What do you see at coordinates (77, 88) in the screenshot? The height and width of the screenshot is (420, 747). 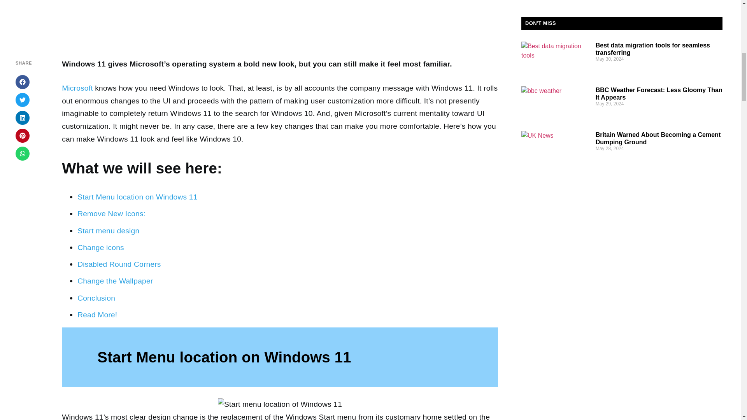 I see `Microsoft` at bounding box center [77, 88].